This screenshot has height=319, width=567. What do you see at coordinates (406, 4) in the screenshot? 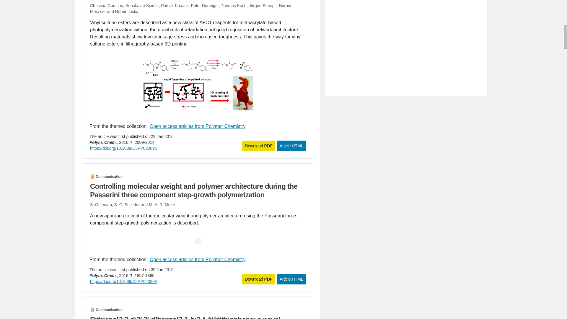
I see `3rd party ad content` at bounding box center [406, 4].